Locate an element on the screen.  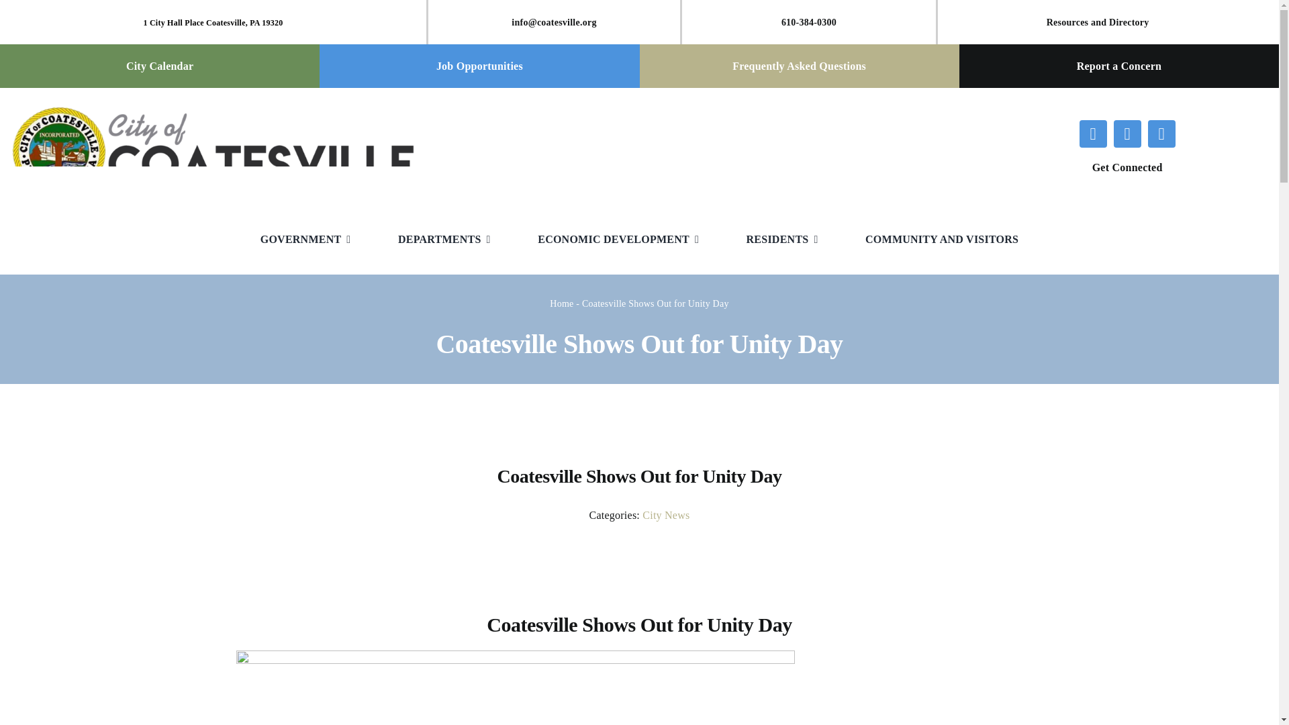
610-384-0300 is located at coordinates (808, 22).